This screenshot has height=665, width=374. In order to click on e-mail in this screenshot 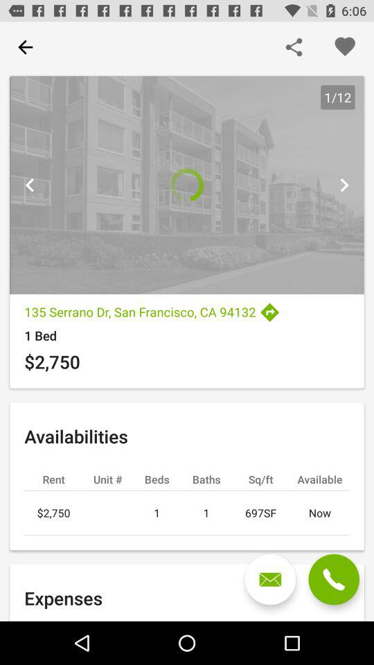, I will do `click(270, 579)`.